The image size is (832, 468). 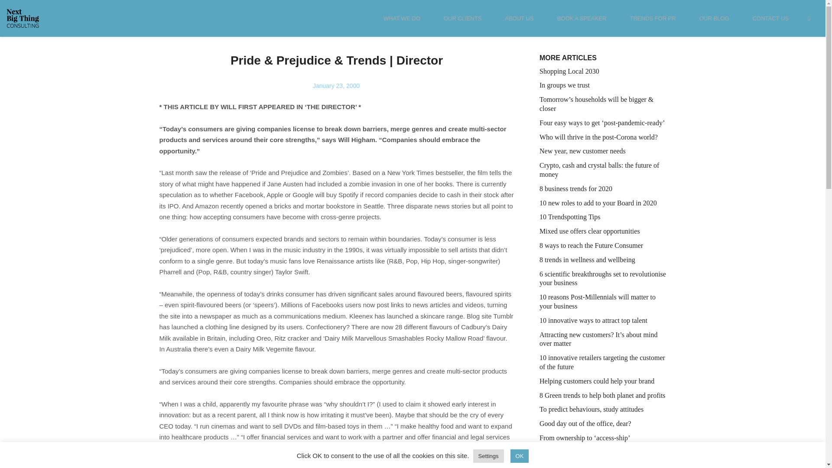 What do you see at coordinates (336, 86) in the screenshot?
I see `January 23, 2000` at bounding box center [336, 86].